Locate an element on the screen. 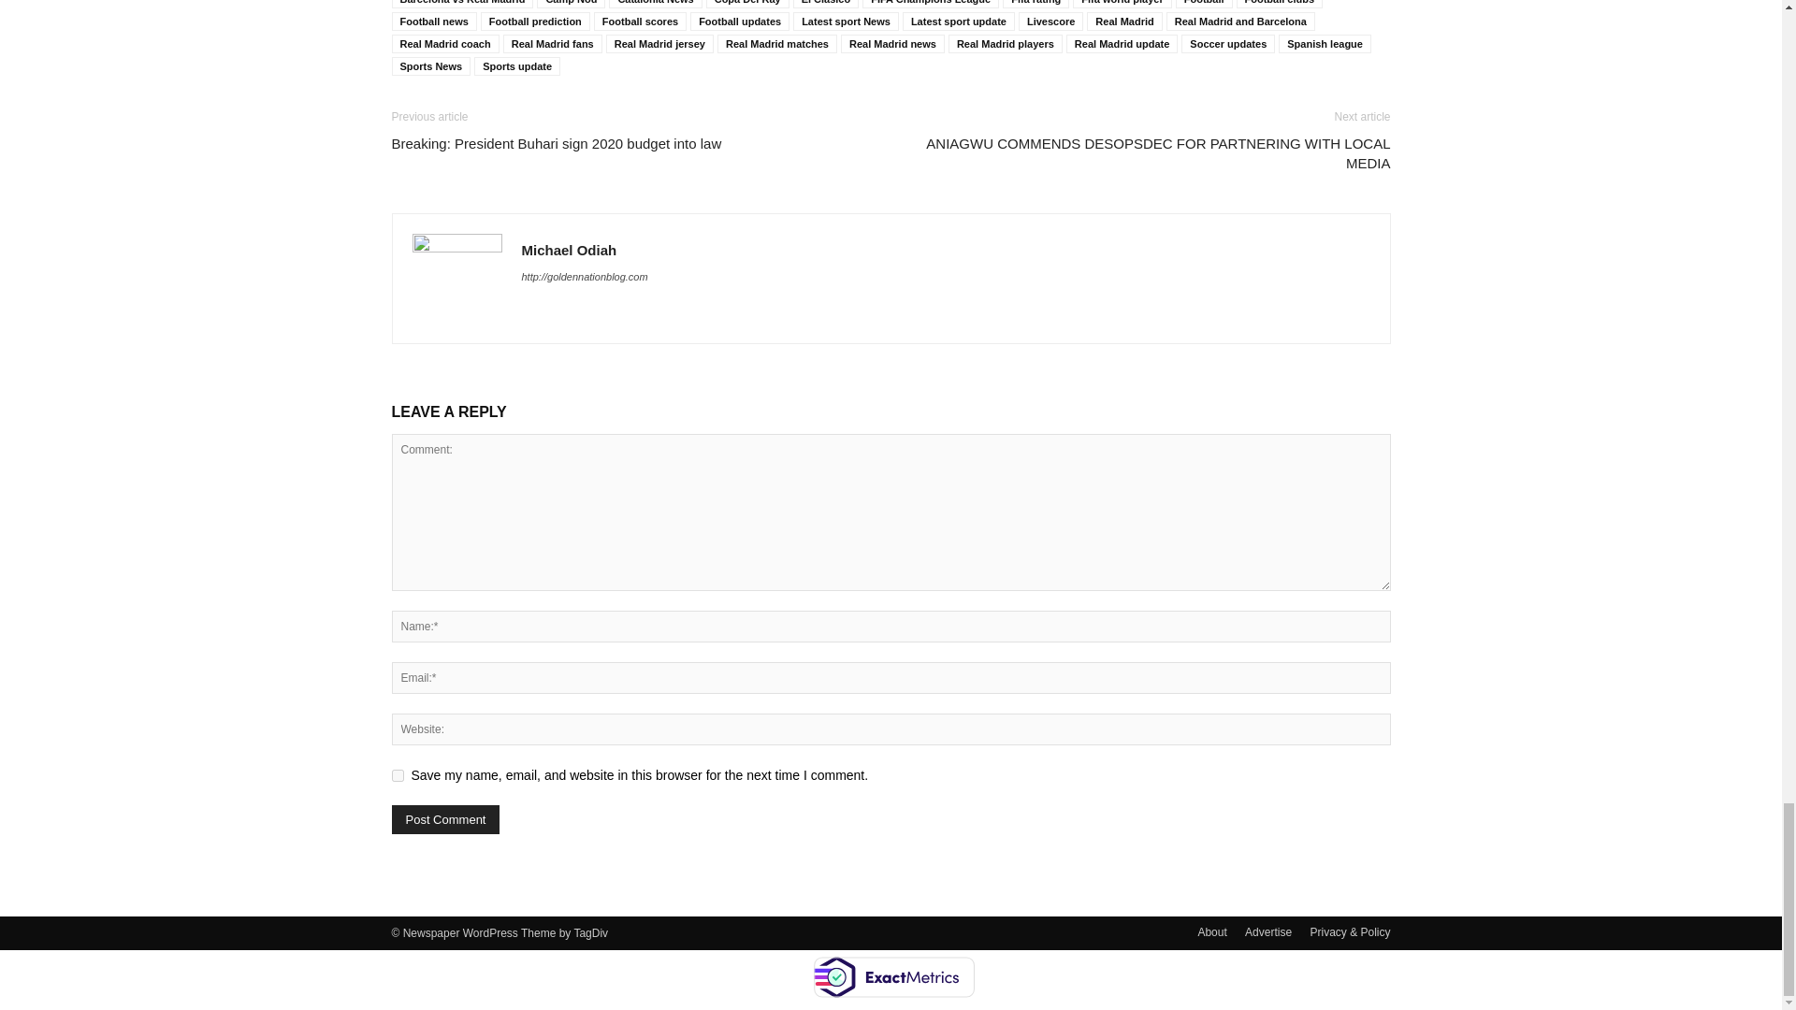 Image resolution: width=1796 pixels, height=1010 pixels. Verified by ExactMetrics is located at coordinates (891, 976).